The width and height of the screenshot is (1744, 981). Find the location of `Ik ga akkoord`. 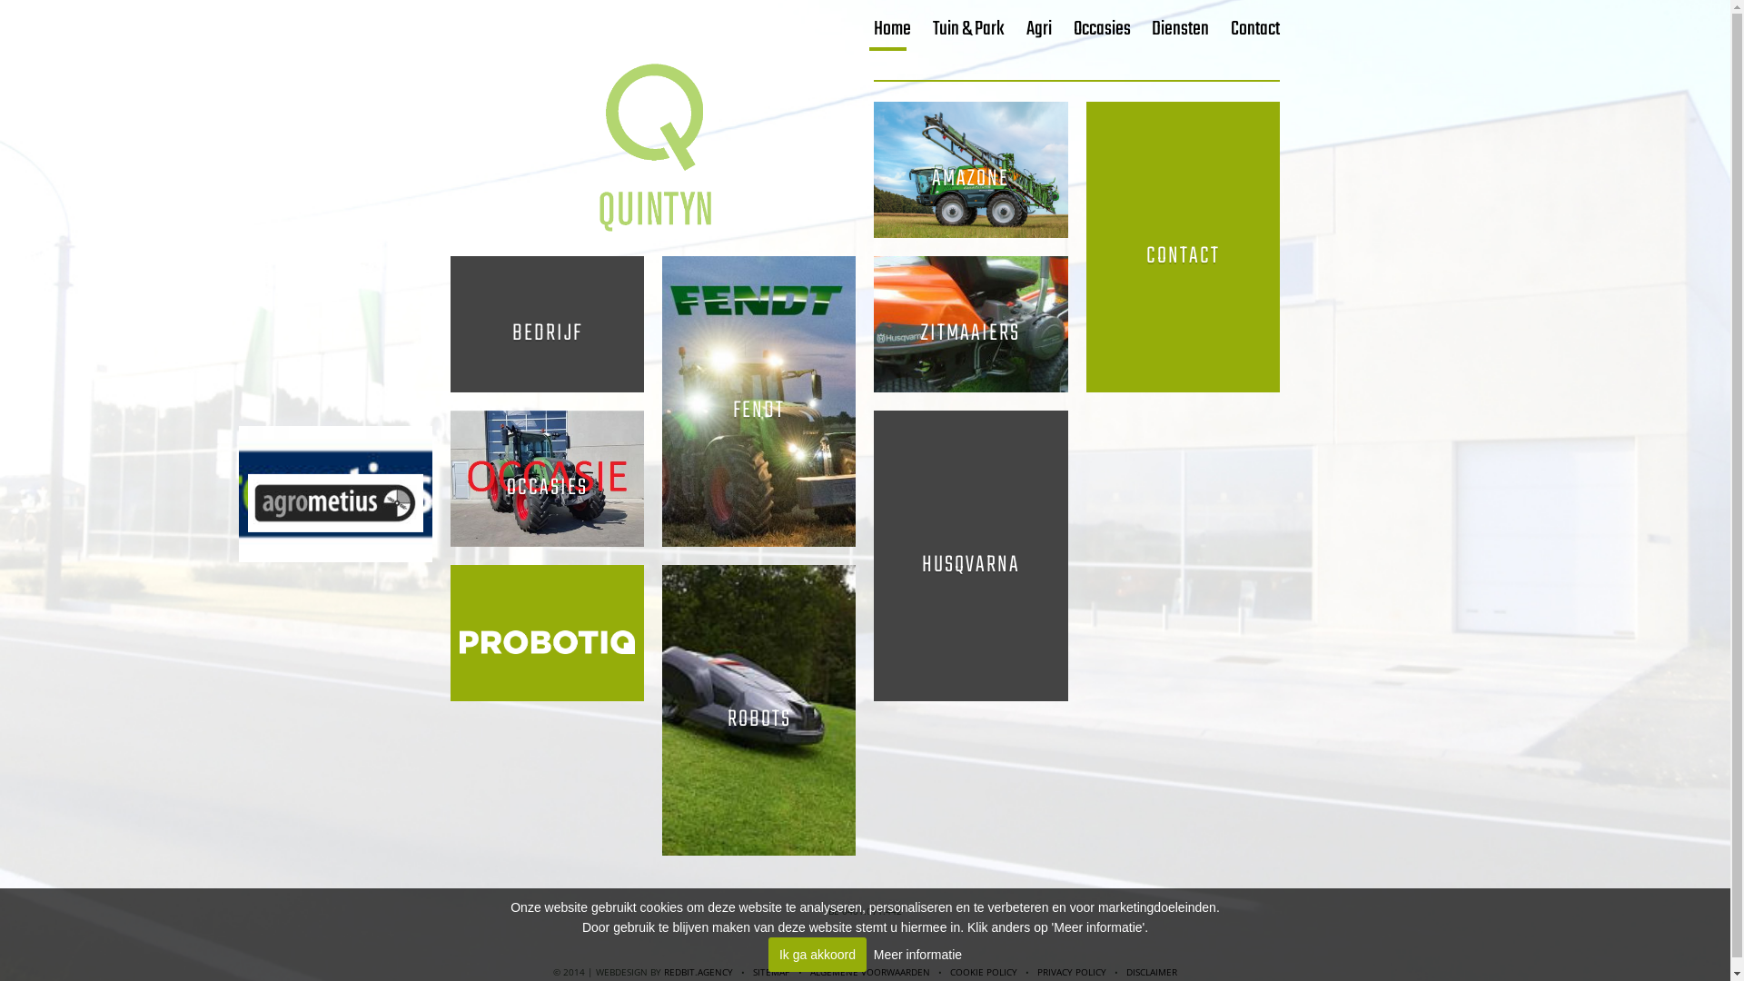

Ik ga akkoord is located at coordinates (817, 955).